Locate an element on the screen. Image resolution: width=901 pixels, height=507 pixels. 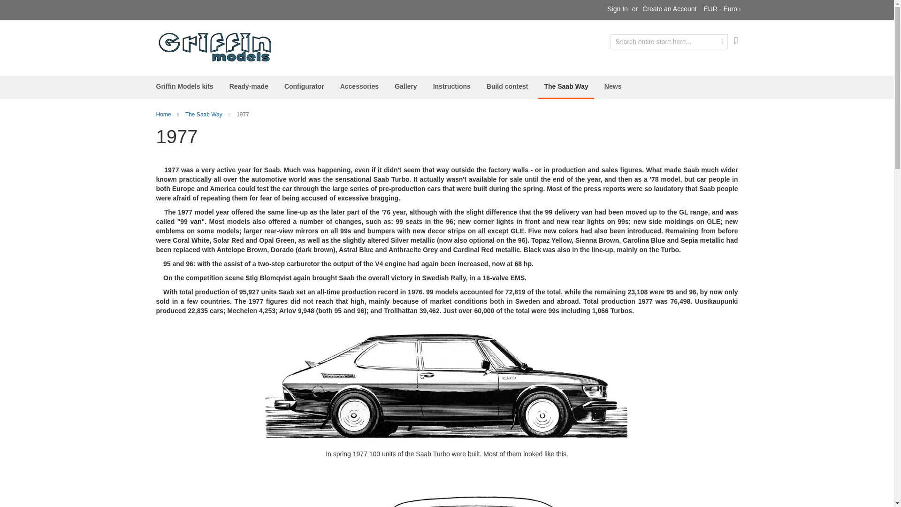
1977 Saab 96 is located at coordinates (447, 492).